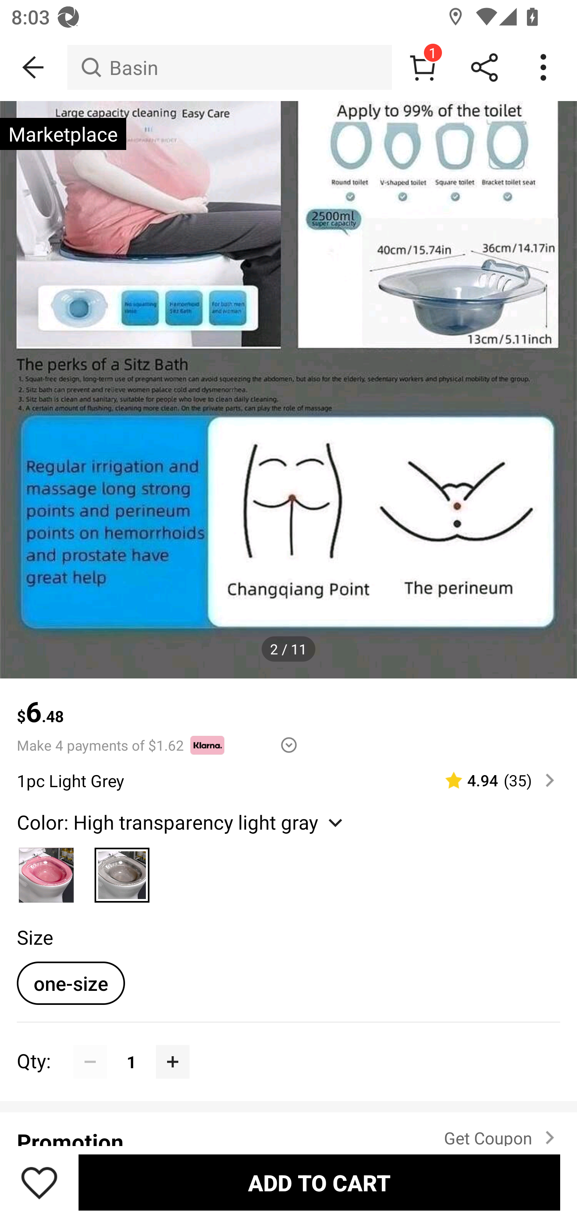 The image size is (577, 1219). Describe the element at coordinates (422, 67) in the screenshot. I see `1` at that location.